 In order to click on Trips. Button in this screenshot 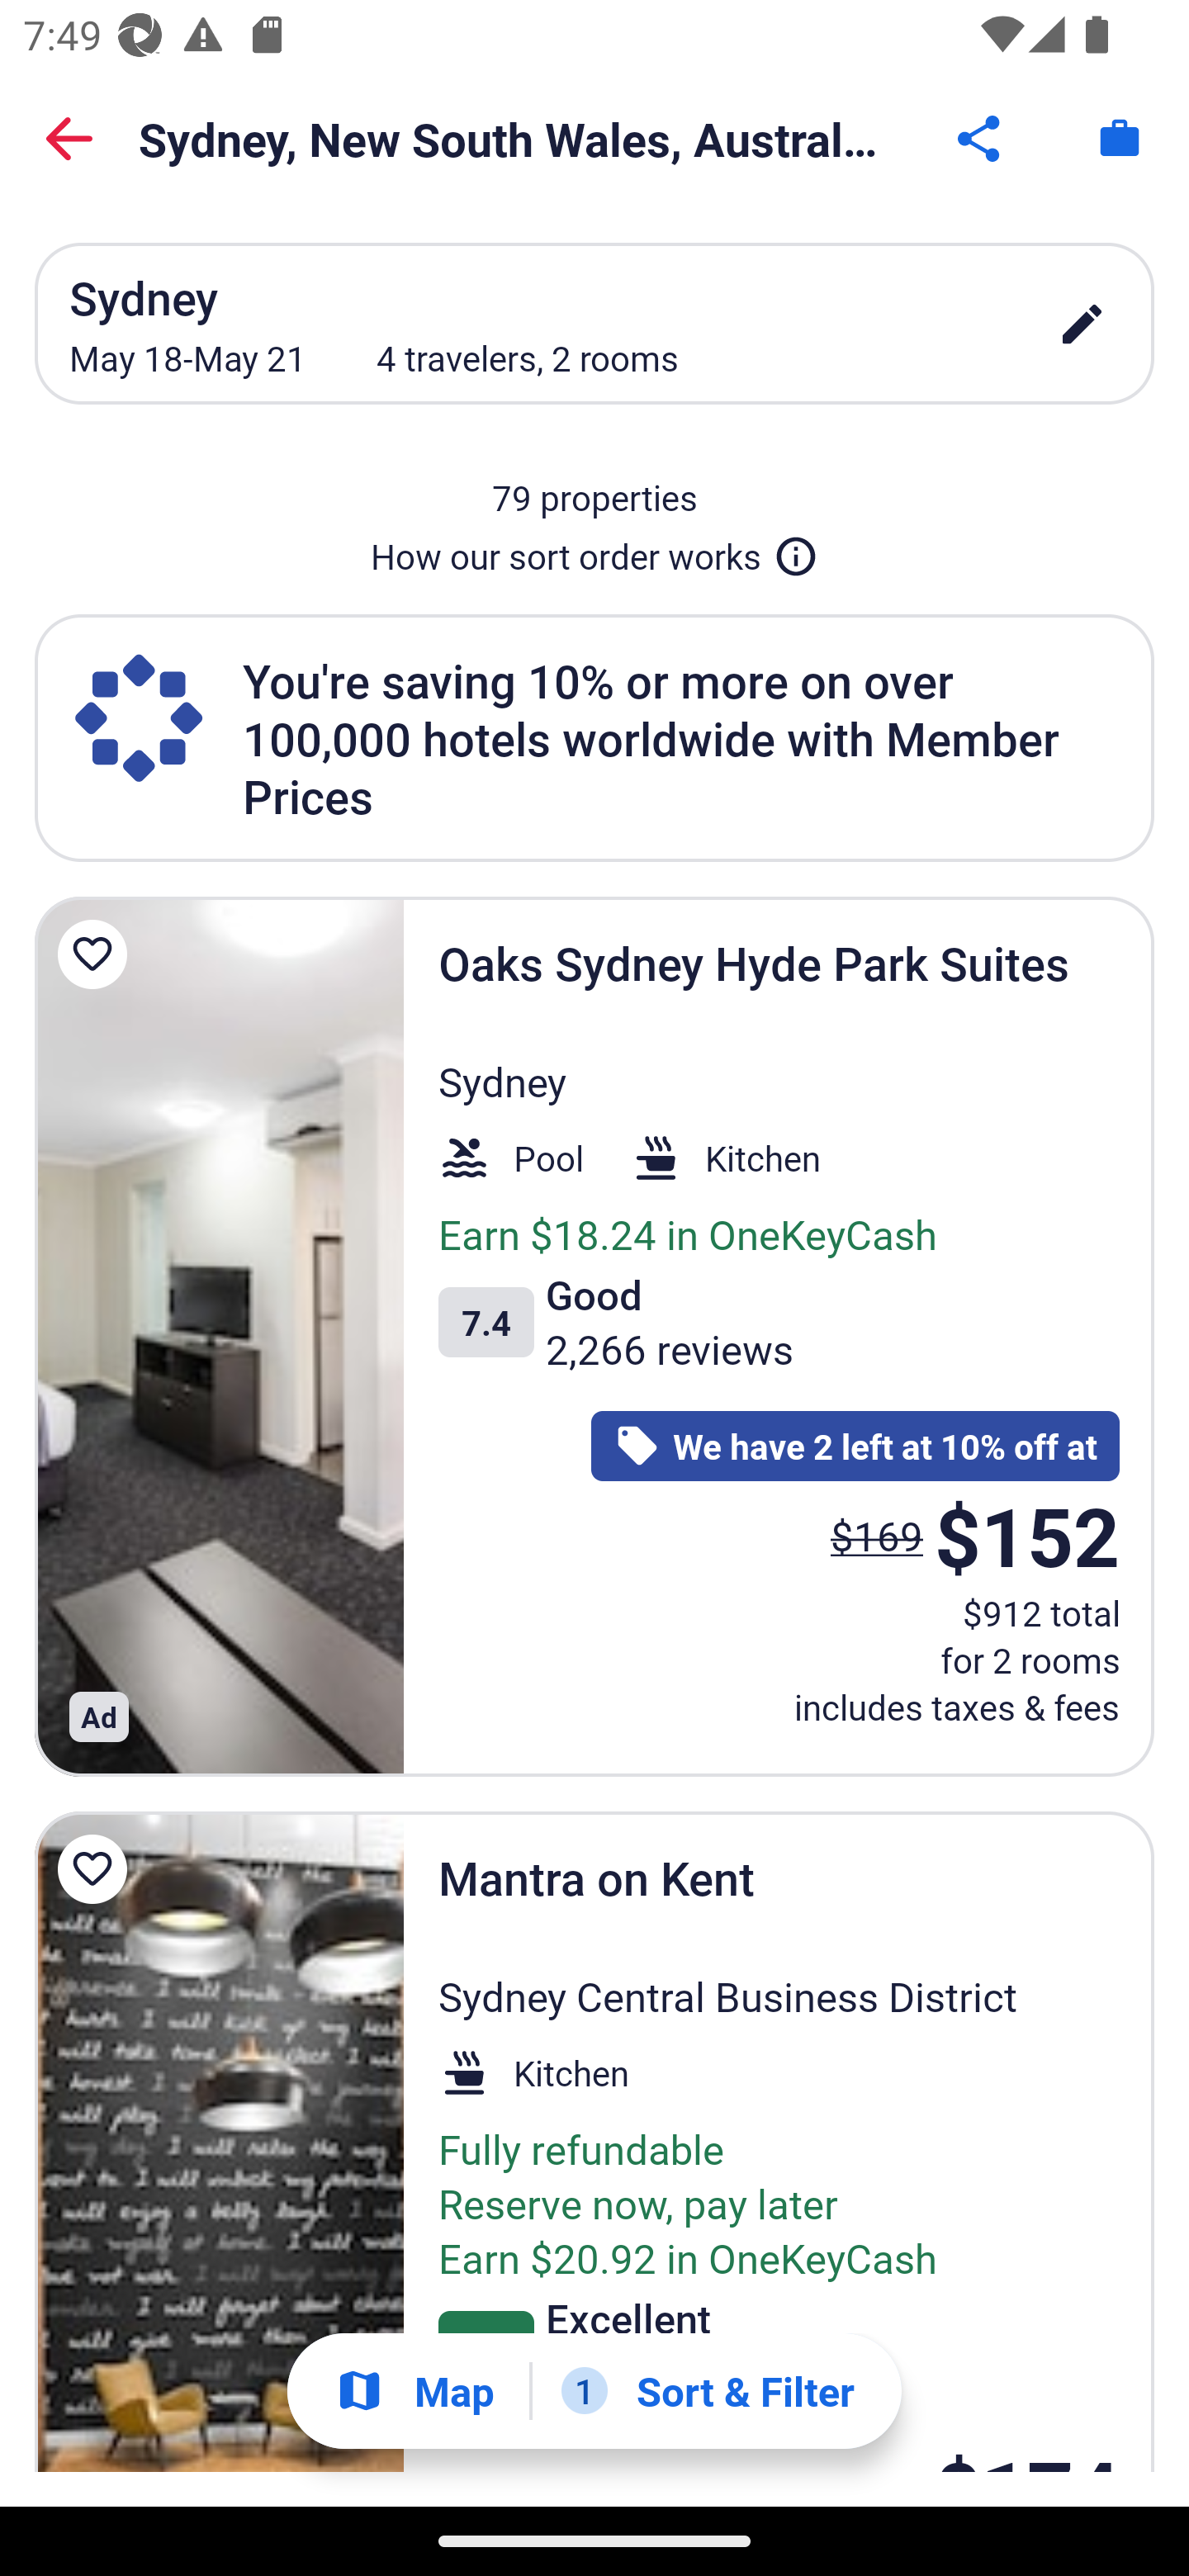, I will do `click(1120, 139)`.